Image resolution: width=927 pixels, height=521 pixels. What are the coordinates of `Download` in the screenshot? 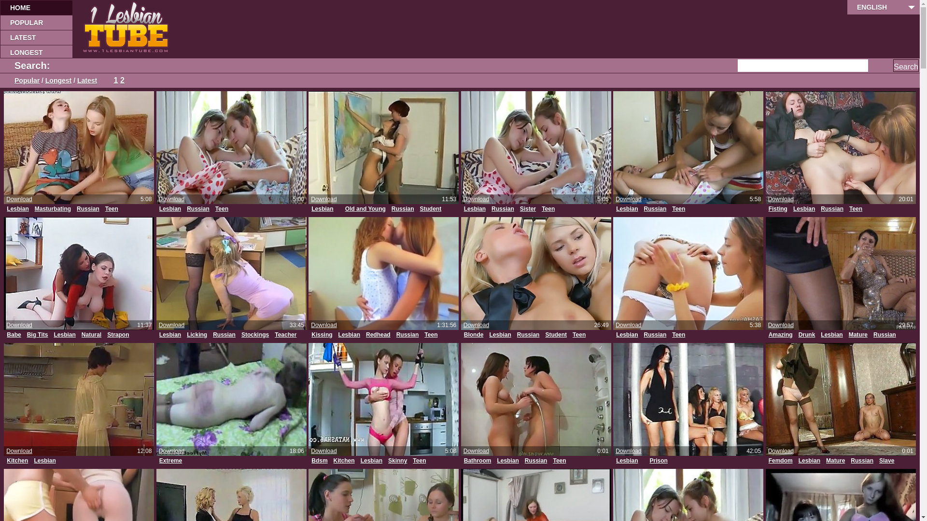 It's located at (172, 451).